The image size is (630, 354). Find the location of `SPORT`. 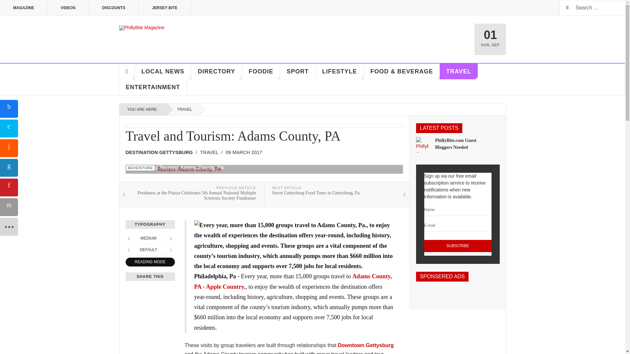

SPORT is located at coordinates (298, 71).